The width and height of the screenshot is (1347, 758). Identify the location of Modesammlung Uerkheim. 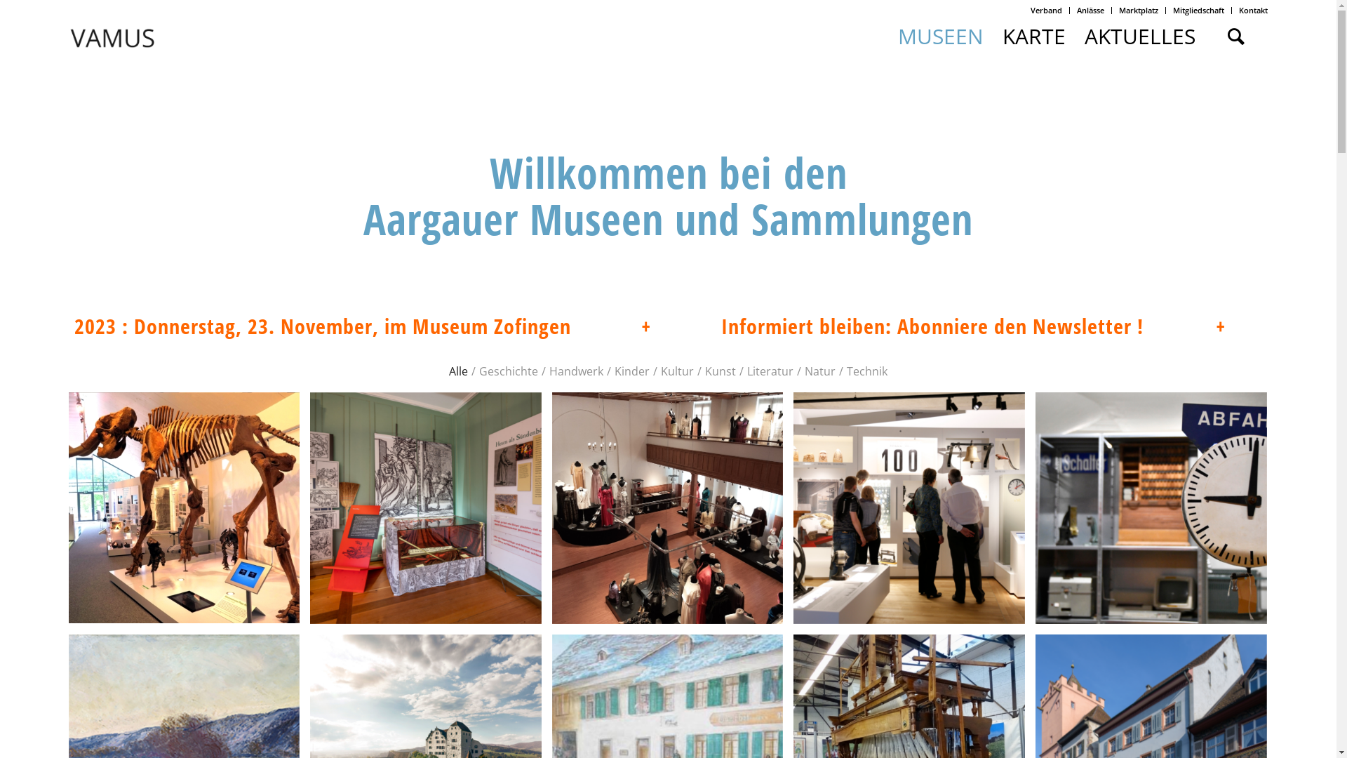
(668, 507).